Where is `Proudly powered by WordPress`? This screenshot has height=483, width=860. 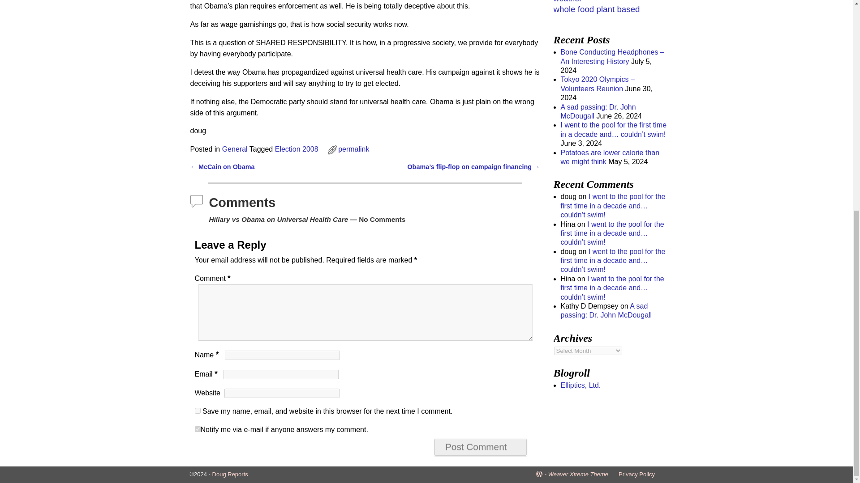
Proudly powered by WordPress is located at coordinates (542, 474).